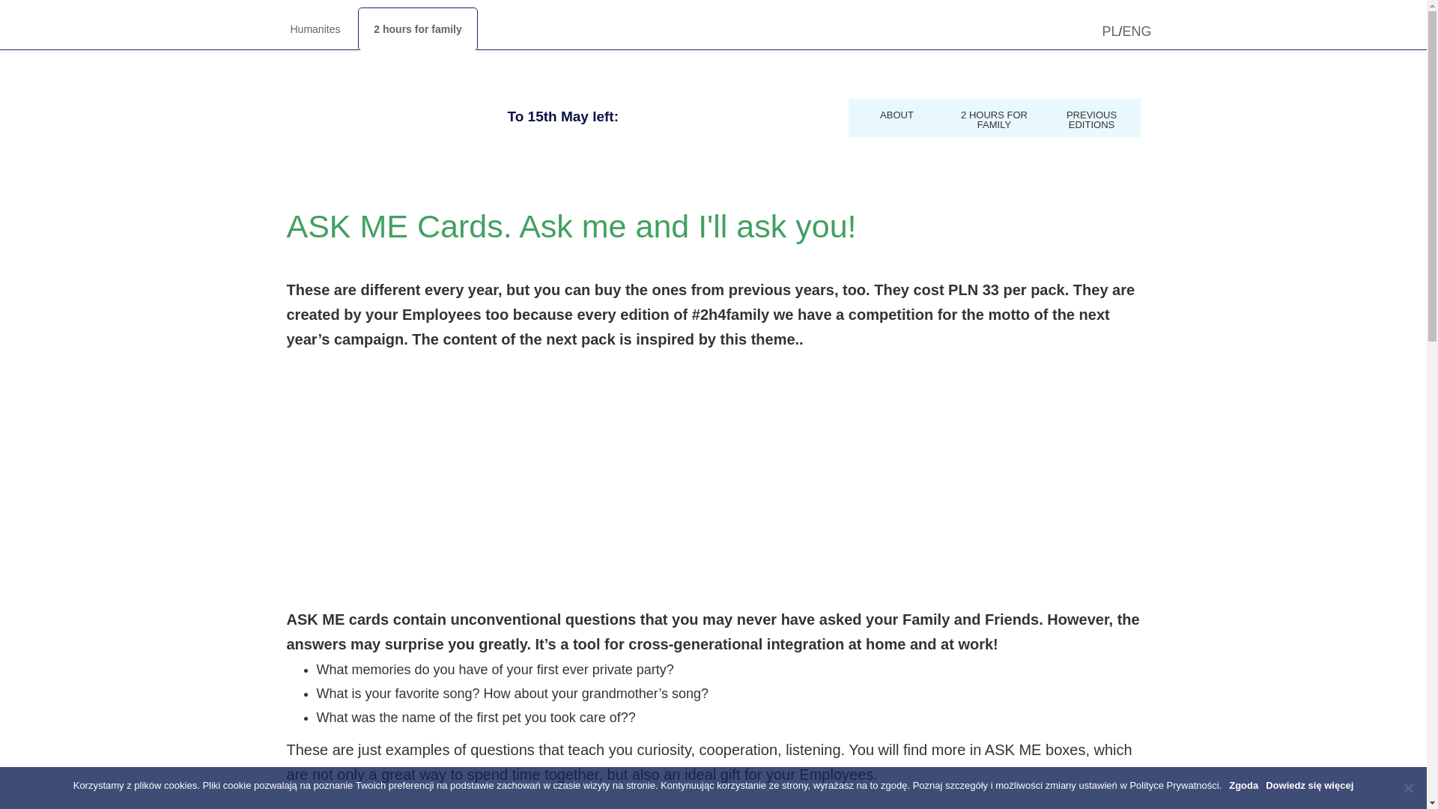 The height and width of the screenshot is (809, 1438). What do you see at coordinates (315, 28) in the screenshot?
I see `Humanites` at bounding box center [315, 28].